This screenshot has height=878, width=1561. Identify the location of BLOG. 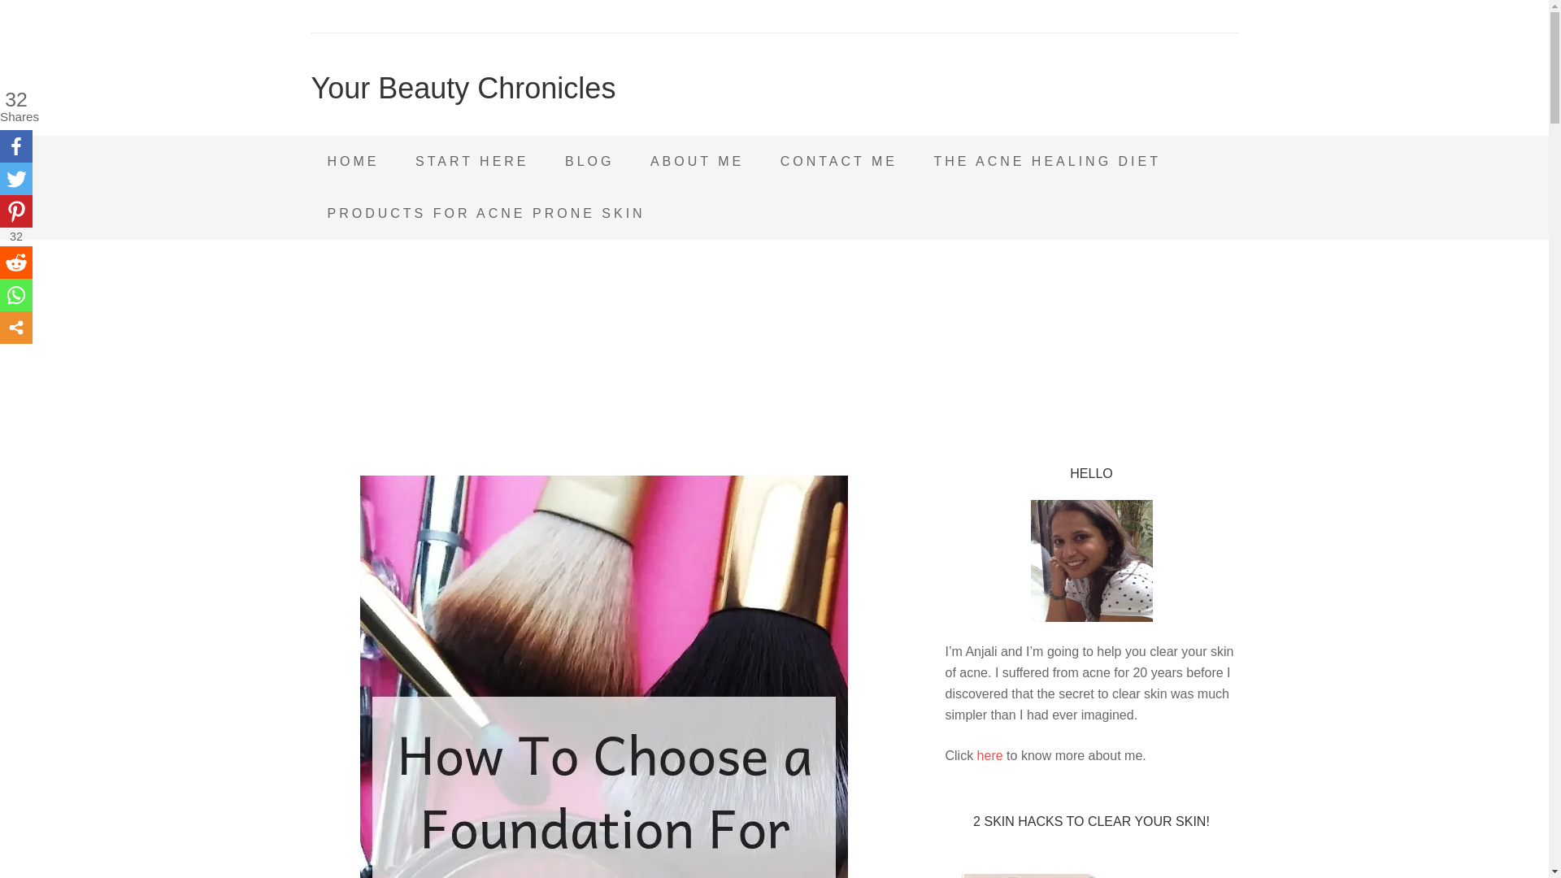
(589, 162).